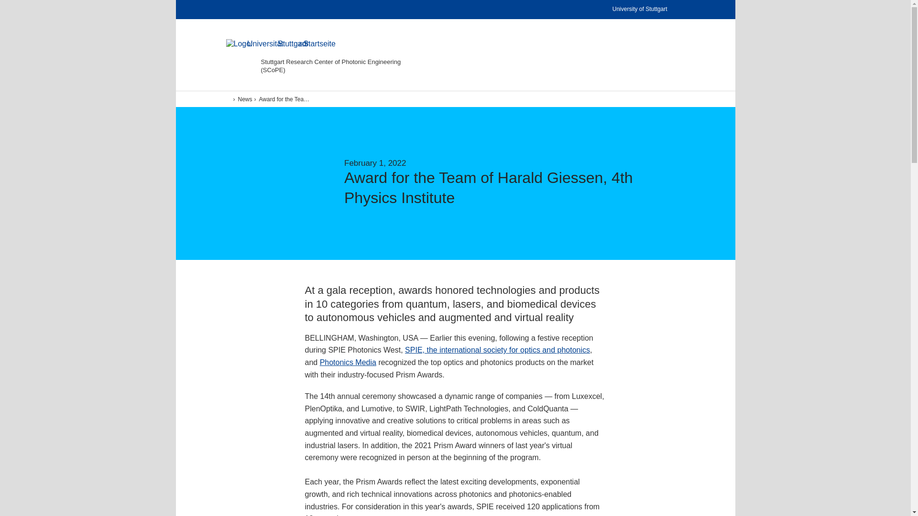 The height and width of the screenshot is (516, 918). I want to click on Search, so click(653, 53).